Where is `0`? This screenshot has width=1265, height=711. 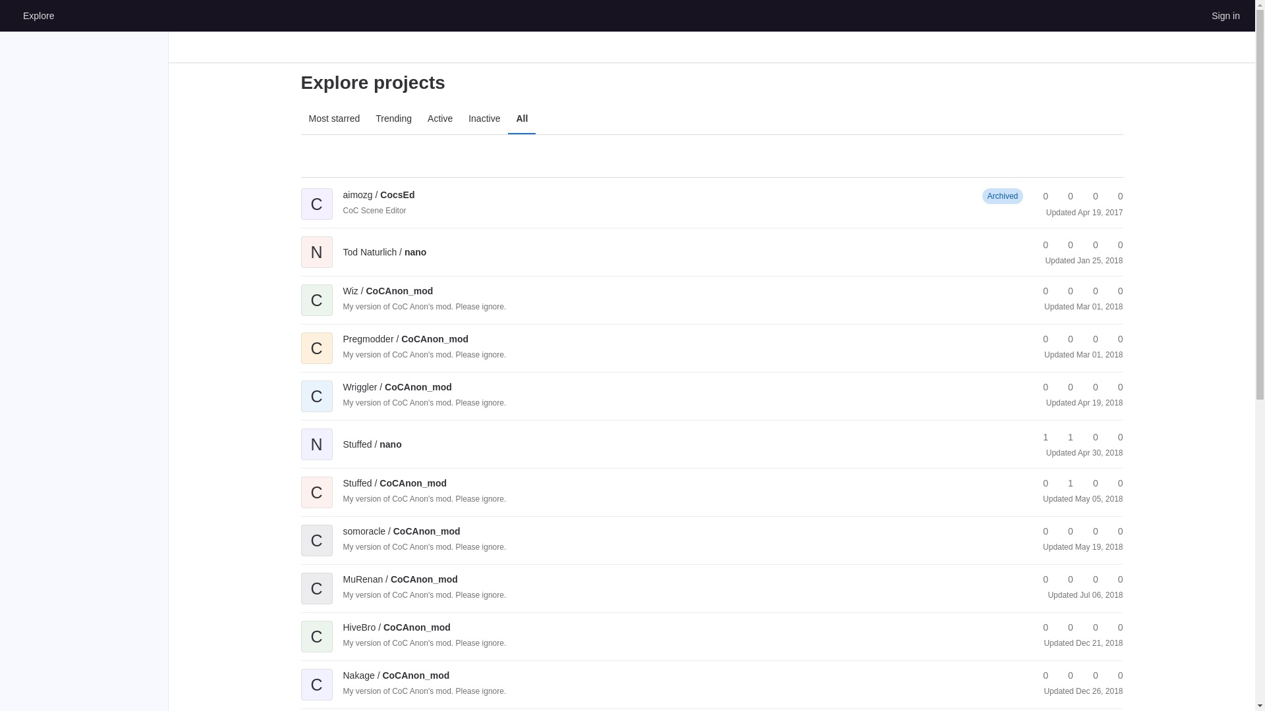
0 is located at coordinates (1090, 196).